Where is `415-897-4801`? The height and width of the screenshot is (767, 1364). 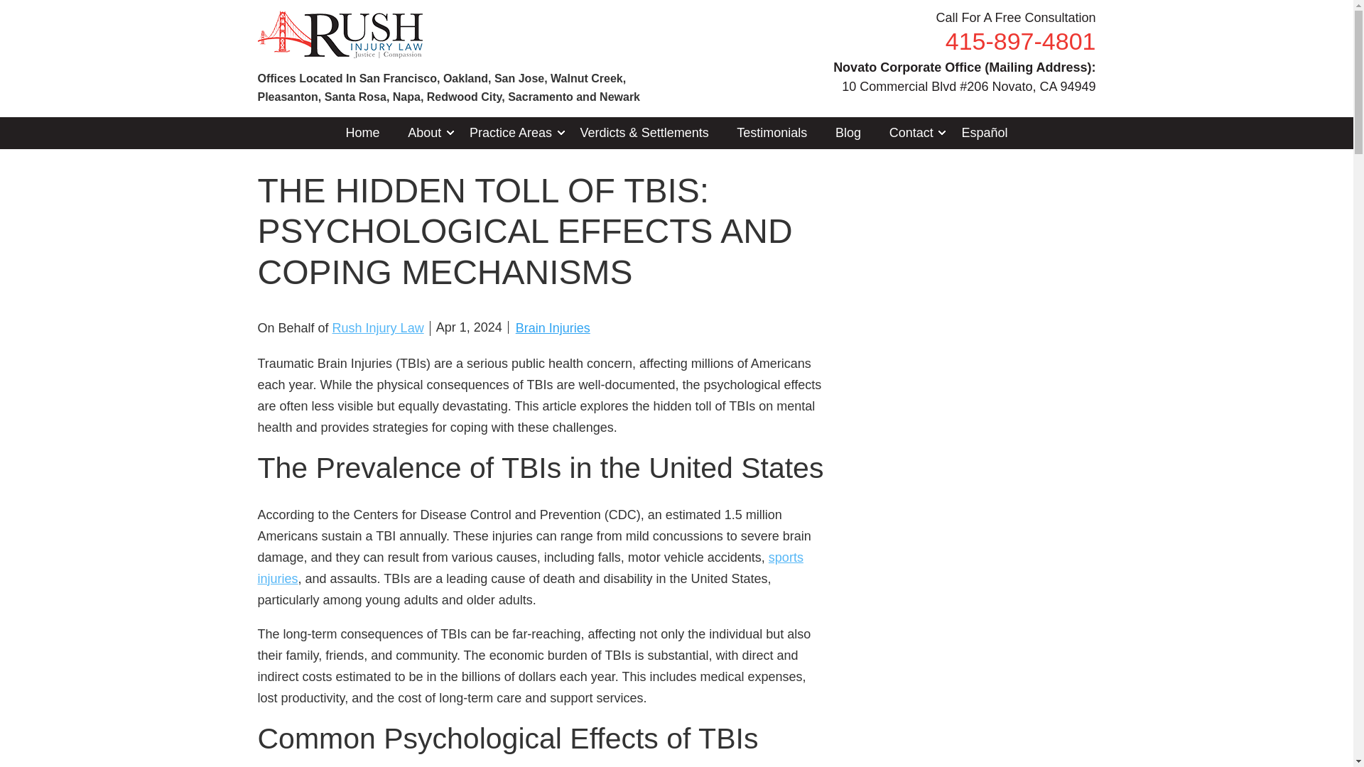 415-897-4801 is located at coordinates (1020, 41).